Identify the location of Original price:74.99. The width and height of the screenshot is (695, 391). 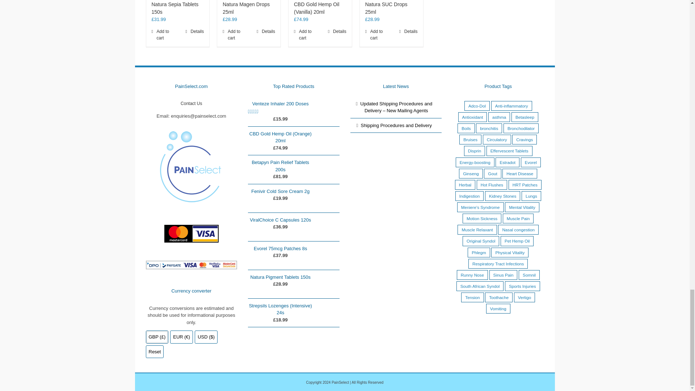
(301, 19).